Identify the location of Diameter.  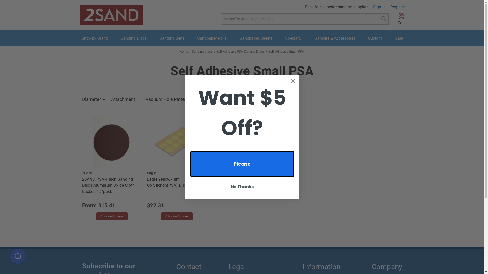
(94, 99).